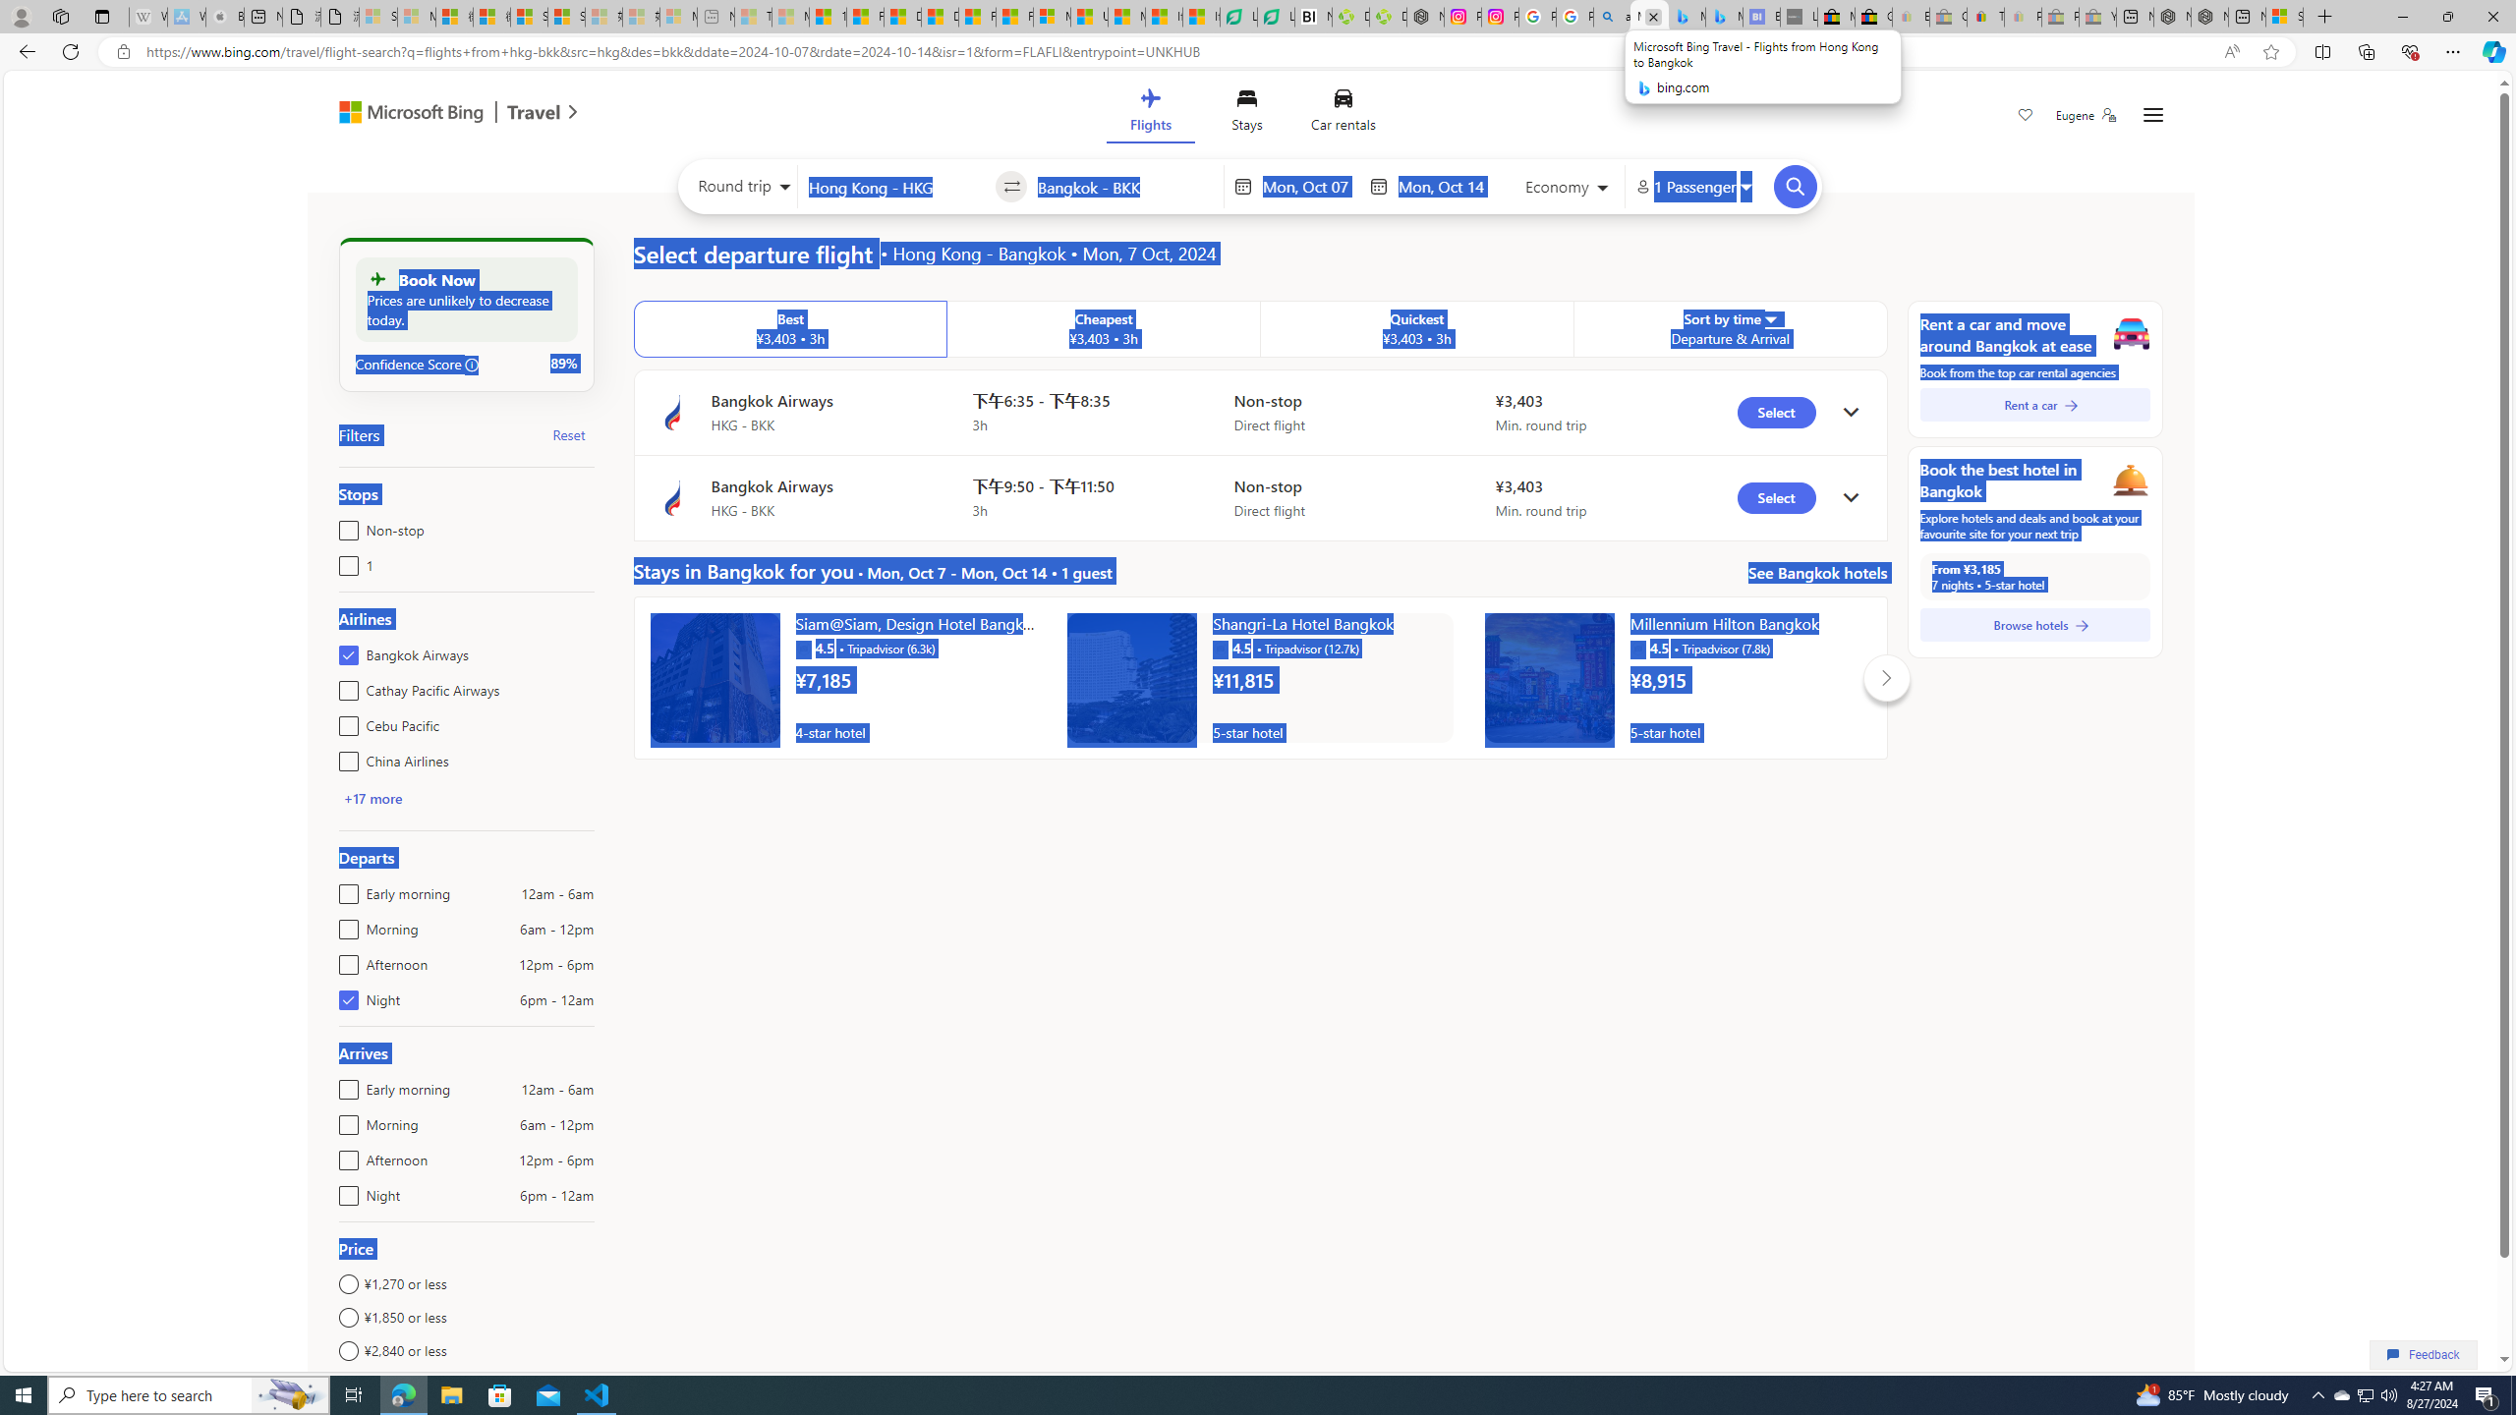  Describe the element at coordinates (1637, 649) in the screenshot. I see `Tripadvisor` at that location.